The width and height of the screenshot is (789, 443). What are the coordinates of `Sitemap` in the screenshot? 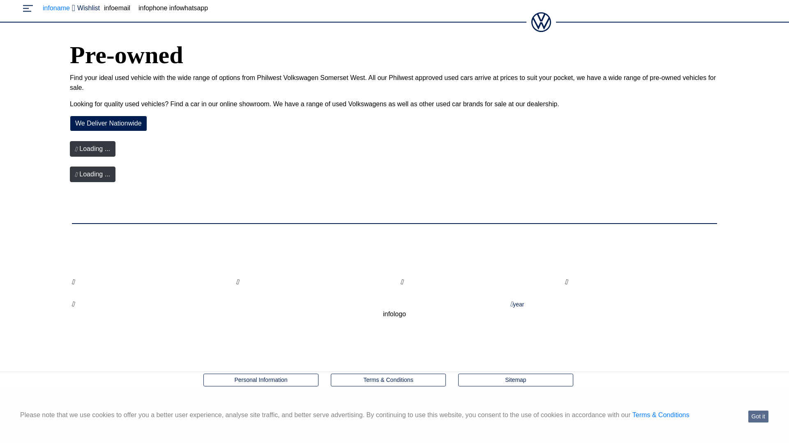 It's located at (516, 380).